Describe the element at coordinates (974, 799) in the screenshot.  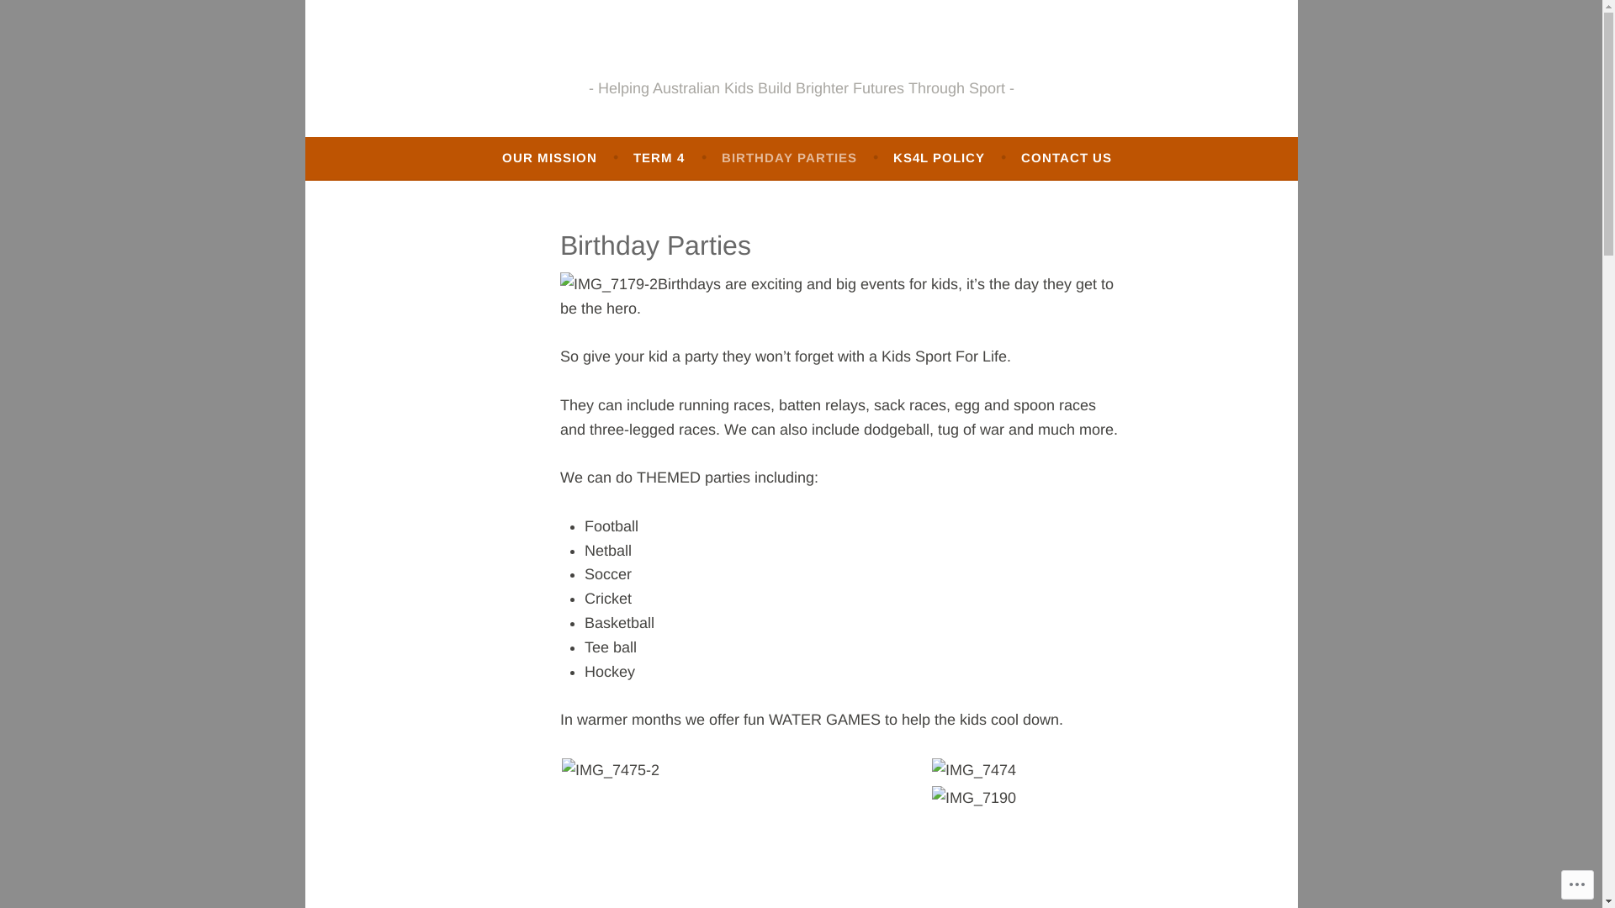
I see `IMG_7190` at that location.